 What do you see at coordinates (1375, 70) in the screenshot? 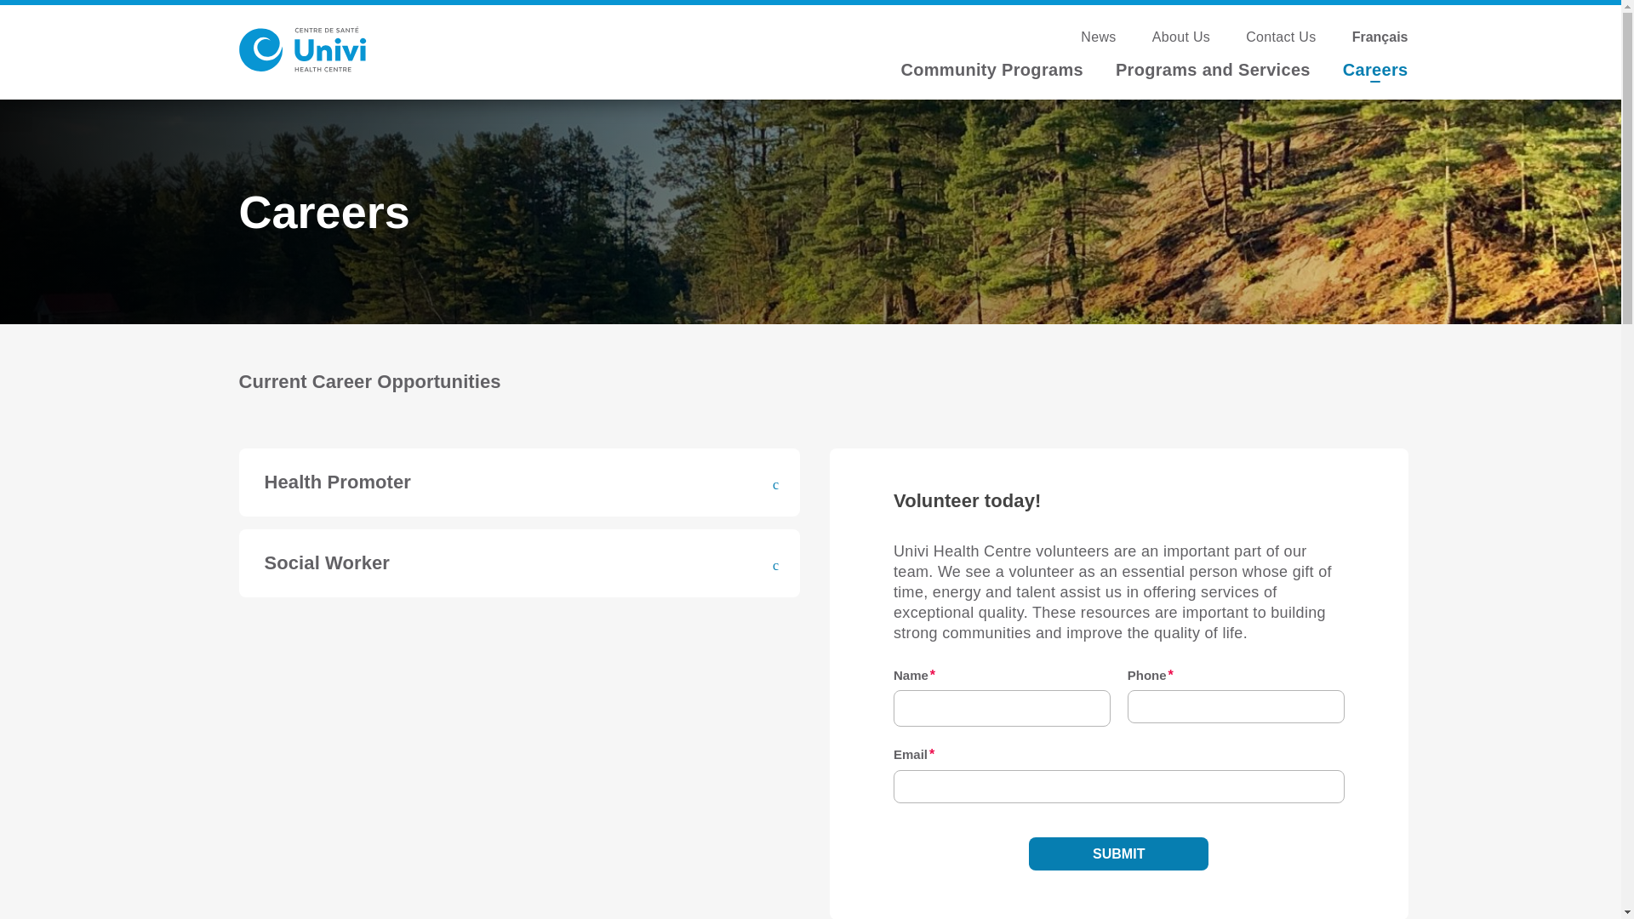
I see `Careers` at bounding box center [1375, 70].